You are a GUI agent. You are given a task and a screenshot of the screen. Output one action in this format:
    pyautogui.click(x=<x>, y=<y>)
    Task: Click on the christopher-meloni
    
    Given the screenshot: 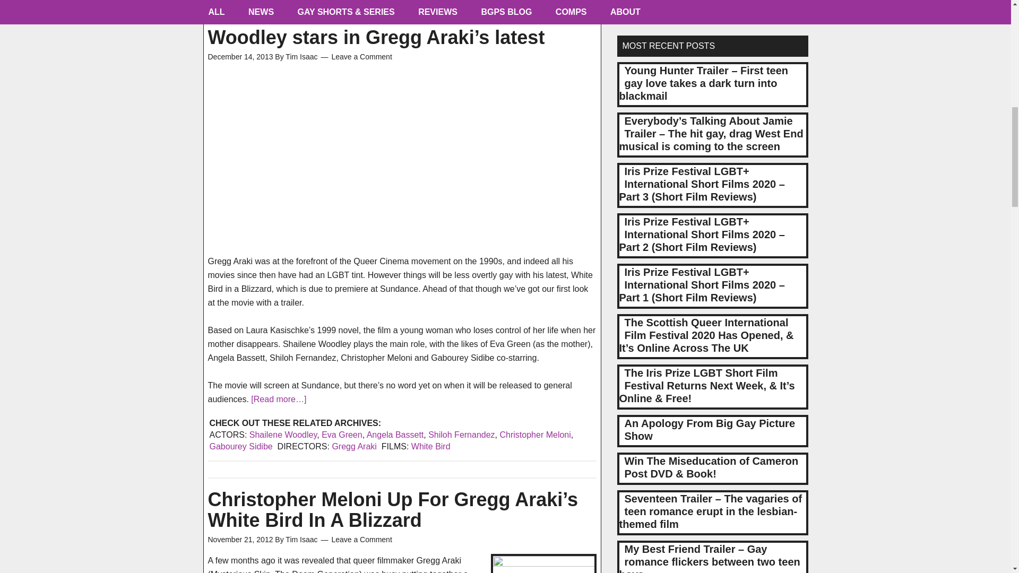 What is the action you would take?
    pyautogui.click(x=543, y=563)
    